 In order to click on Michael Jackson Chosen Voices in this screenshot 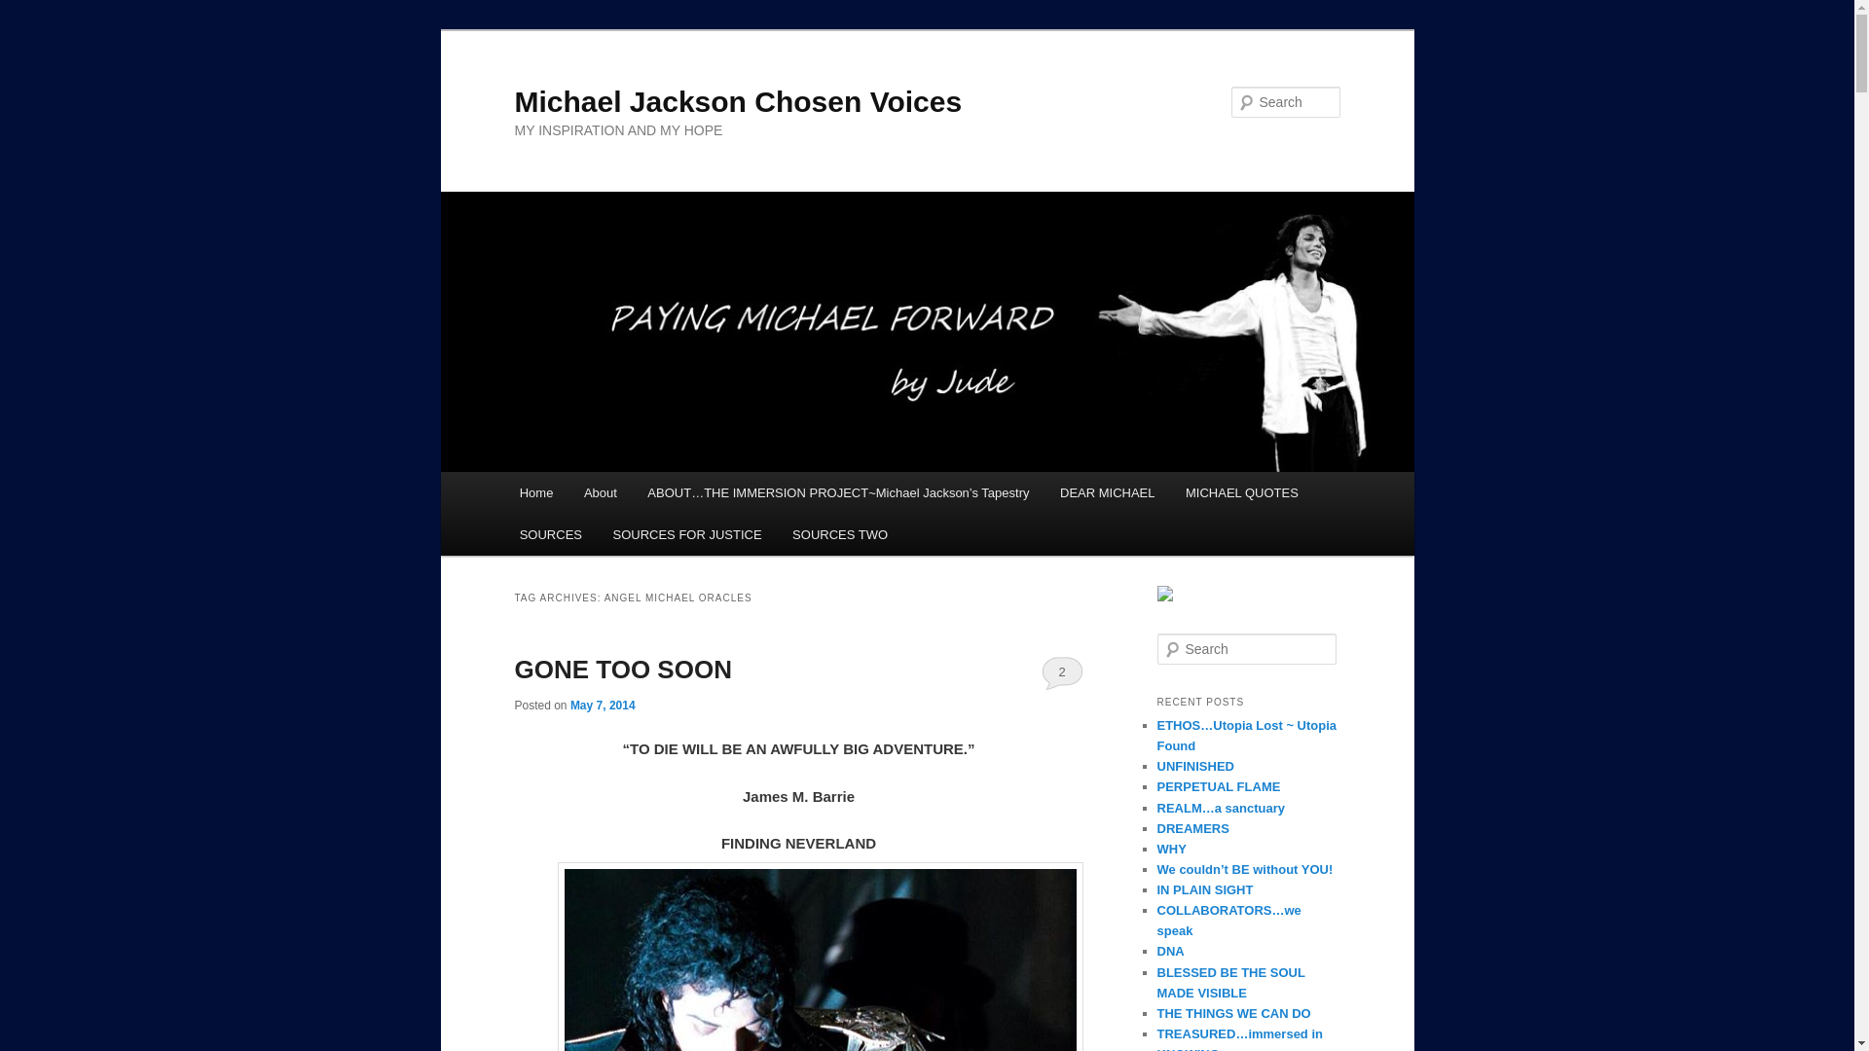, I will do `click(738, 101)`.